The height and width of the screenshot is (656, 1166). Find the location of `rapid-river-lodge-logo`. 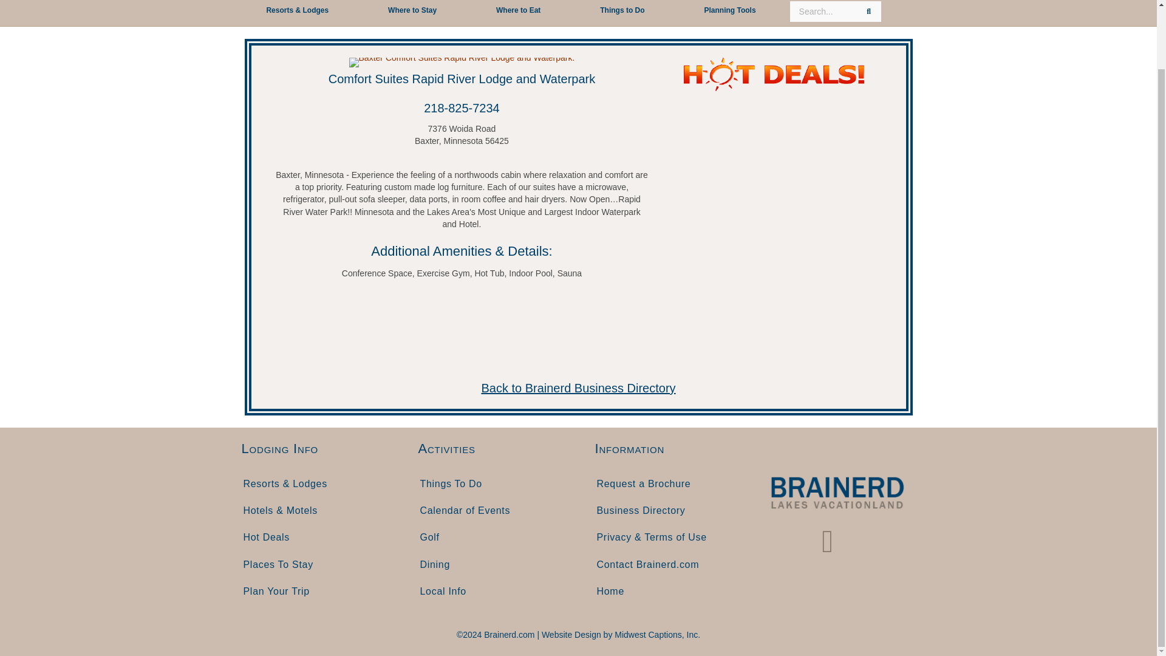

rapid-river-lodge-logo is located at coordinates (462, 63).